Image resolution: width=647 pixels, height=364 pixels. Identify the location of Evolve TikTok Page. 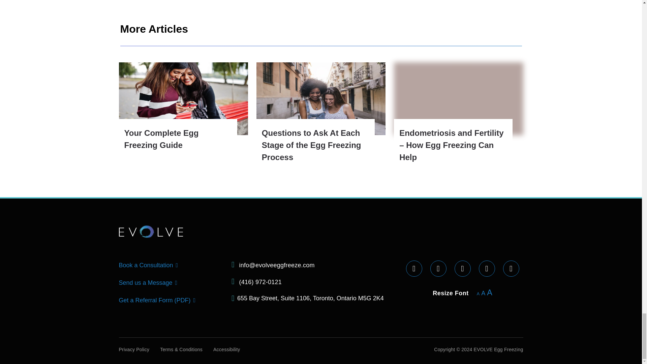
(462, 268).